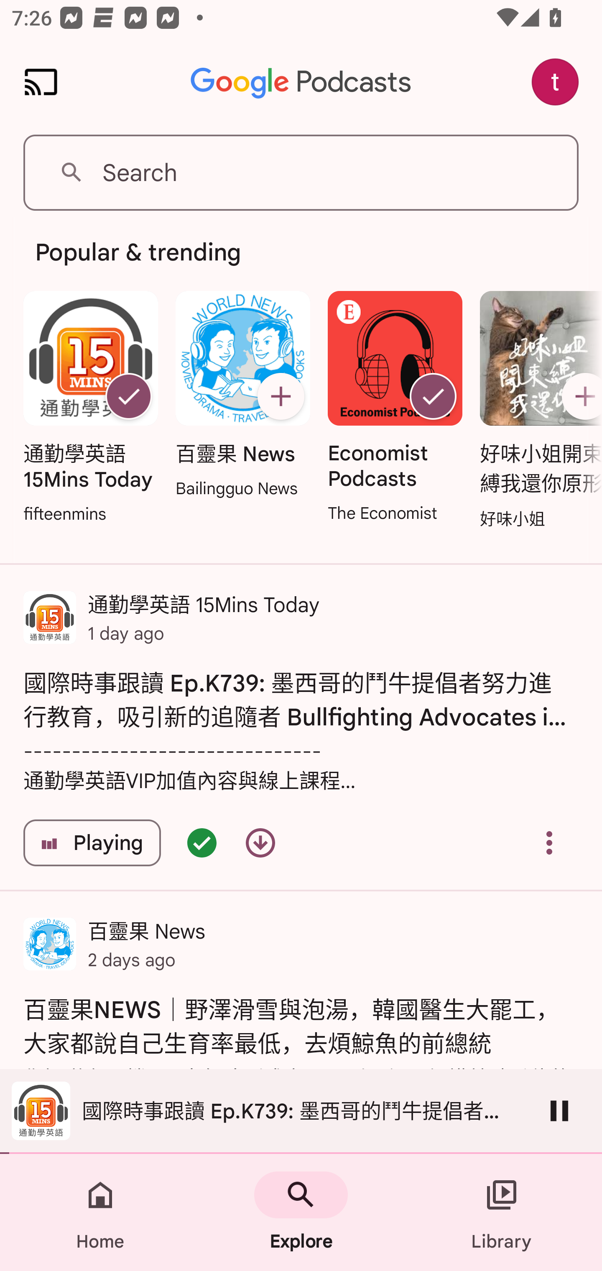 The width and height of the screenshot is (602, 1271). Describe the element at coordinates (260, 843) in the screenshot. I see `Download episode` at that location.